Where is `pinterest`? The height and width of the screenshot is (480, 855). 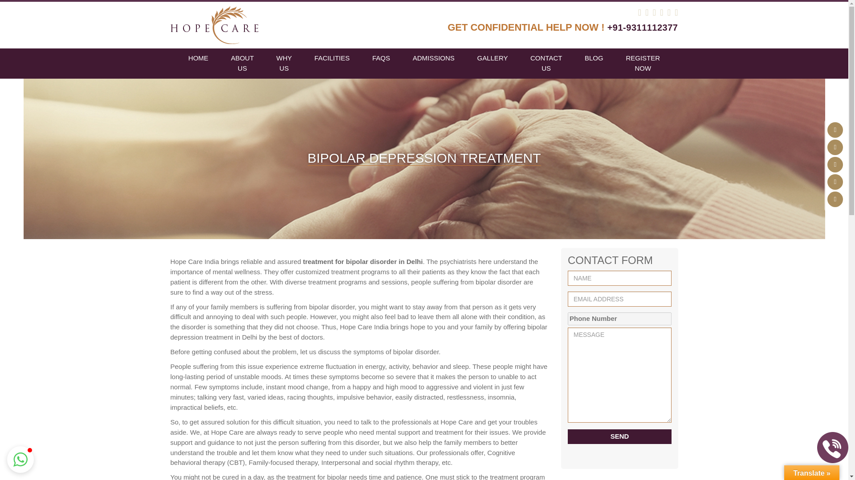
pinterest is located at coordinates (835, 164).